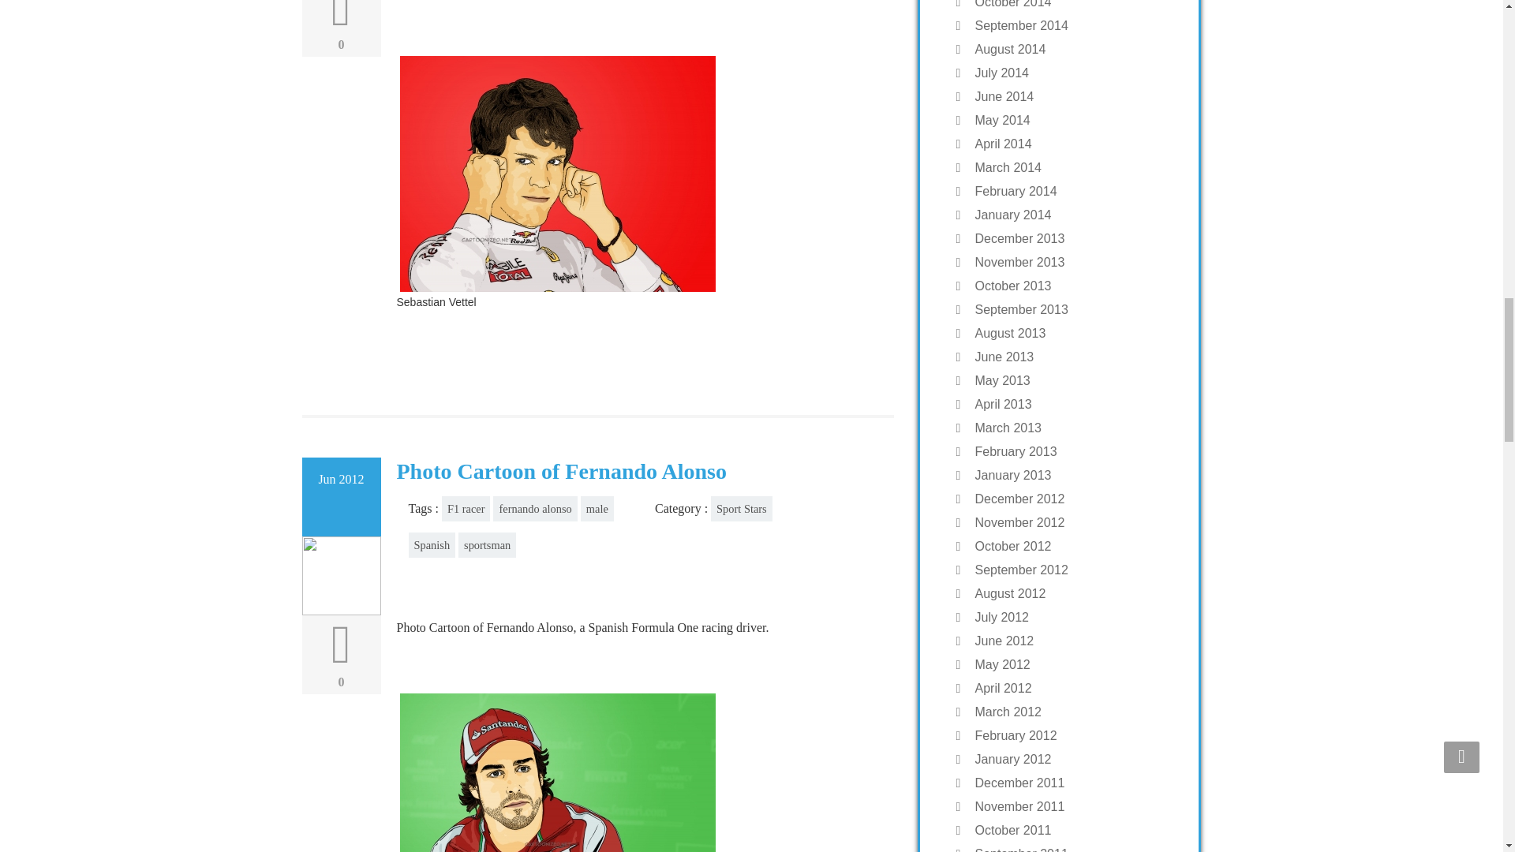  I want to click on Fernando Alonso, so click(642, 771).